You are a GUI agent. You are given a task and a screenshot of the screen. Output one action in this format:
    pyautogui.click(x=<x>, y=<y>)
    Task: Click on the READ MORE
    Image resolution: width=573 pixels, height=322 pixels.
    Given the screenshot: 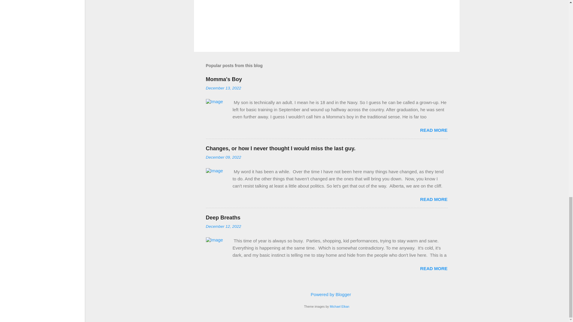 What is the action you would take?
    pyautogui.click(x=434, y=130)
    